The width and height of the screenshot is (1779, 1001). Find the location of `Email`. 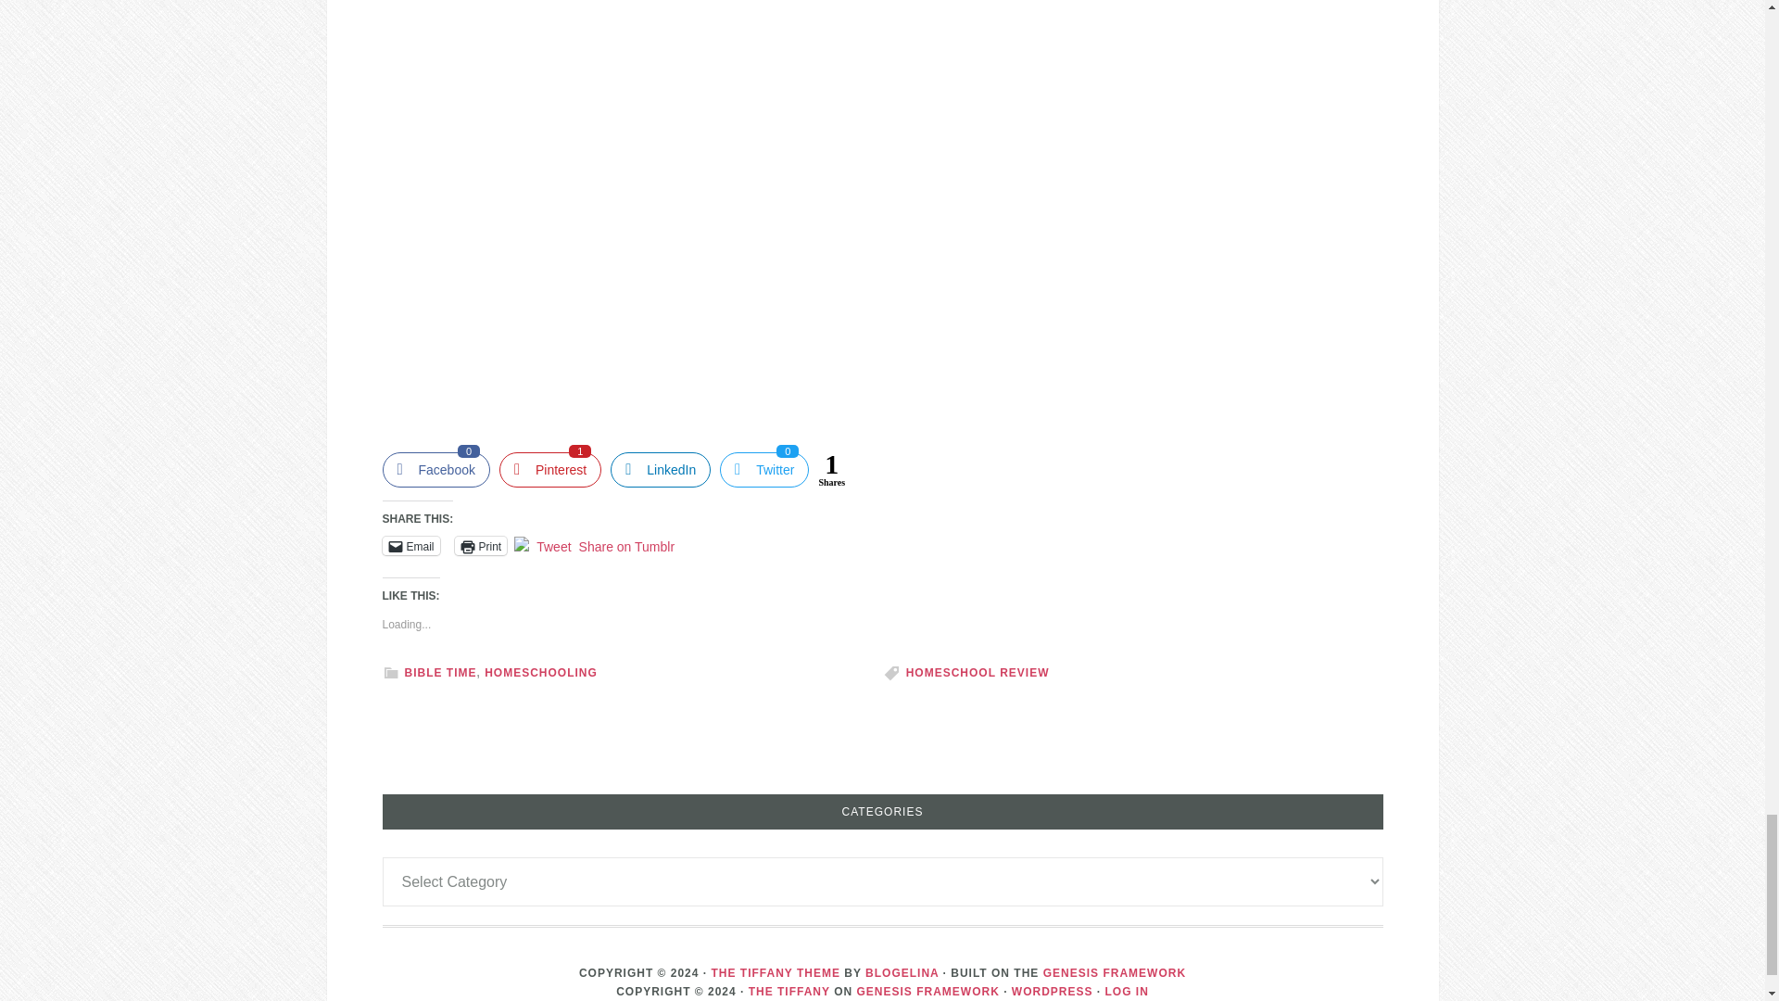

Email is located at coordinates (1114, 973).